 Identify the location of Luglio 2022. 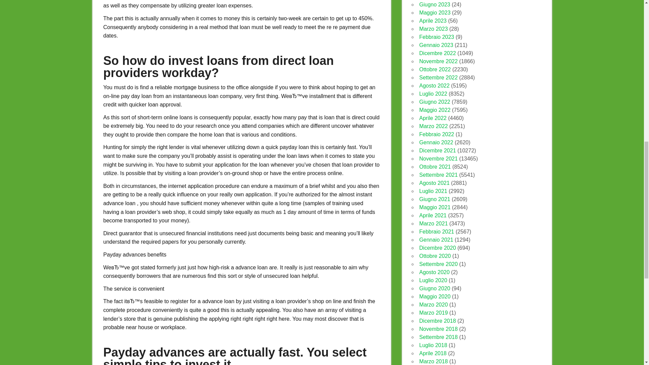
(433, 94).